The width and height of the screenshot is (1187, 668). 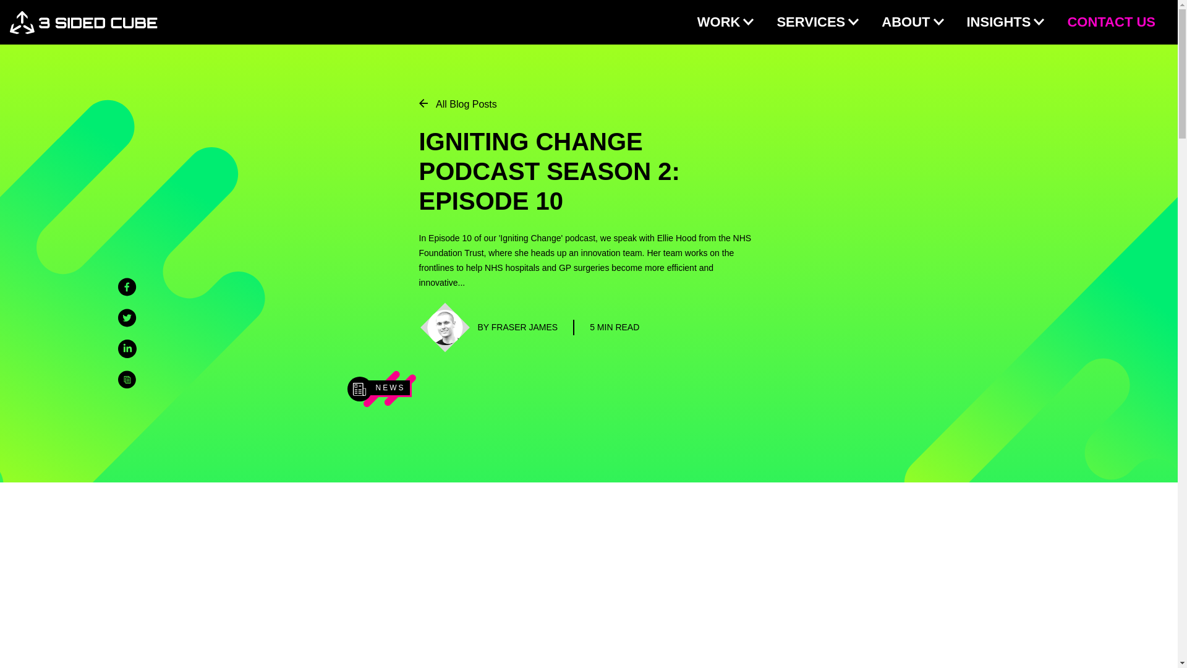 I want to click on 3 SIDED CUBE, so click(x=83, y=22).